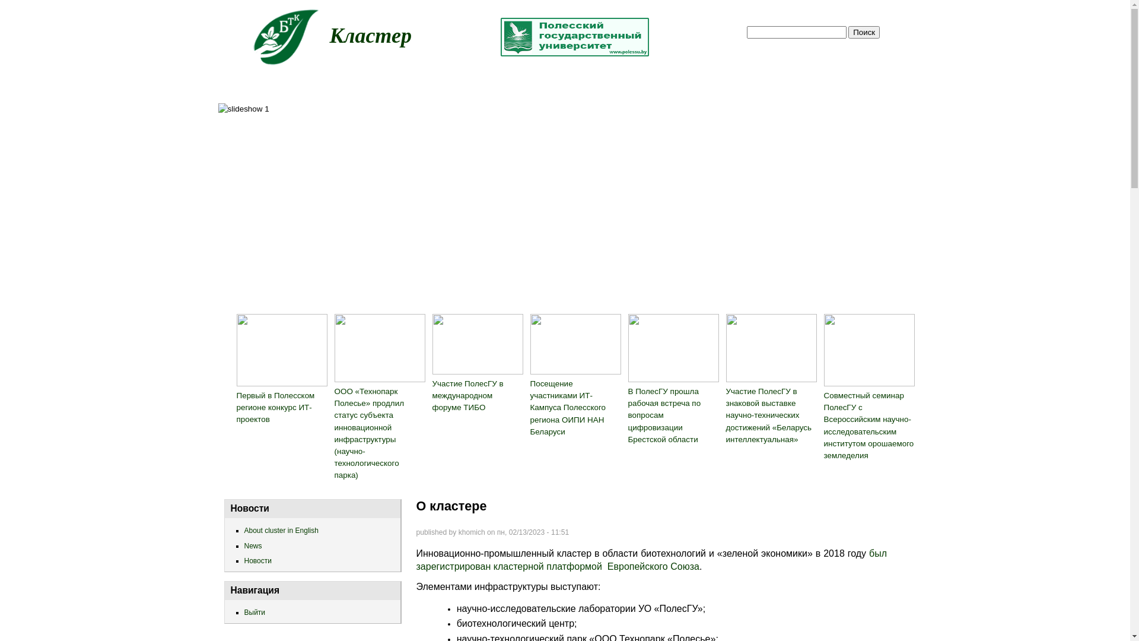 This screenshot has height=641, width=1139. What do you see at coordinates (316, 531) in the screenshot?
I see `About cluster in English` at bounding box center [316, 531].